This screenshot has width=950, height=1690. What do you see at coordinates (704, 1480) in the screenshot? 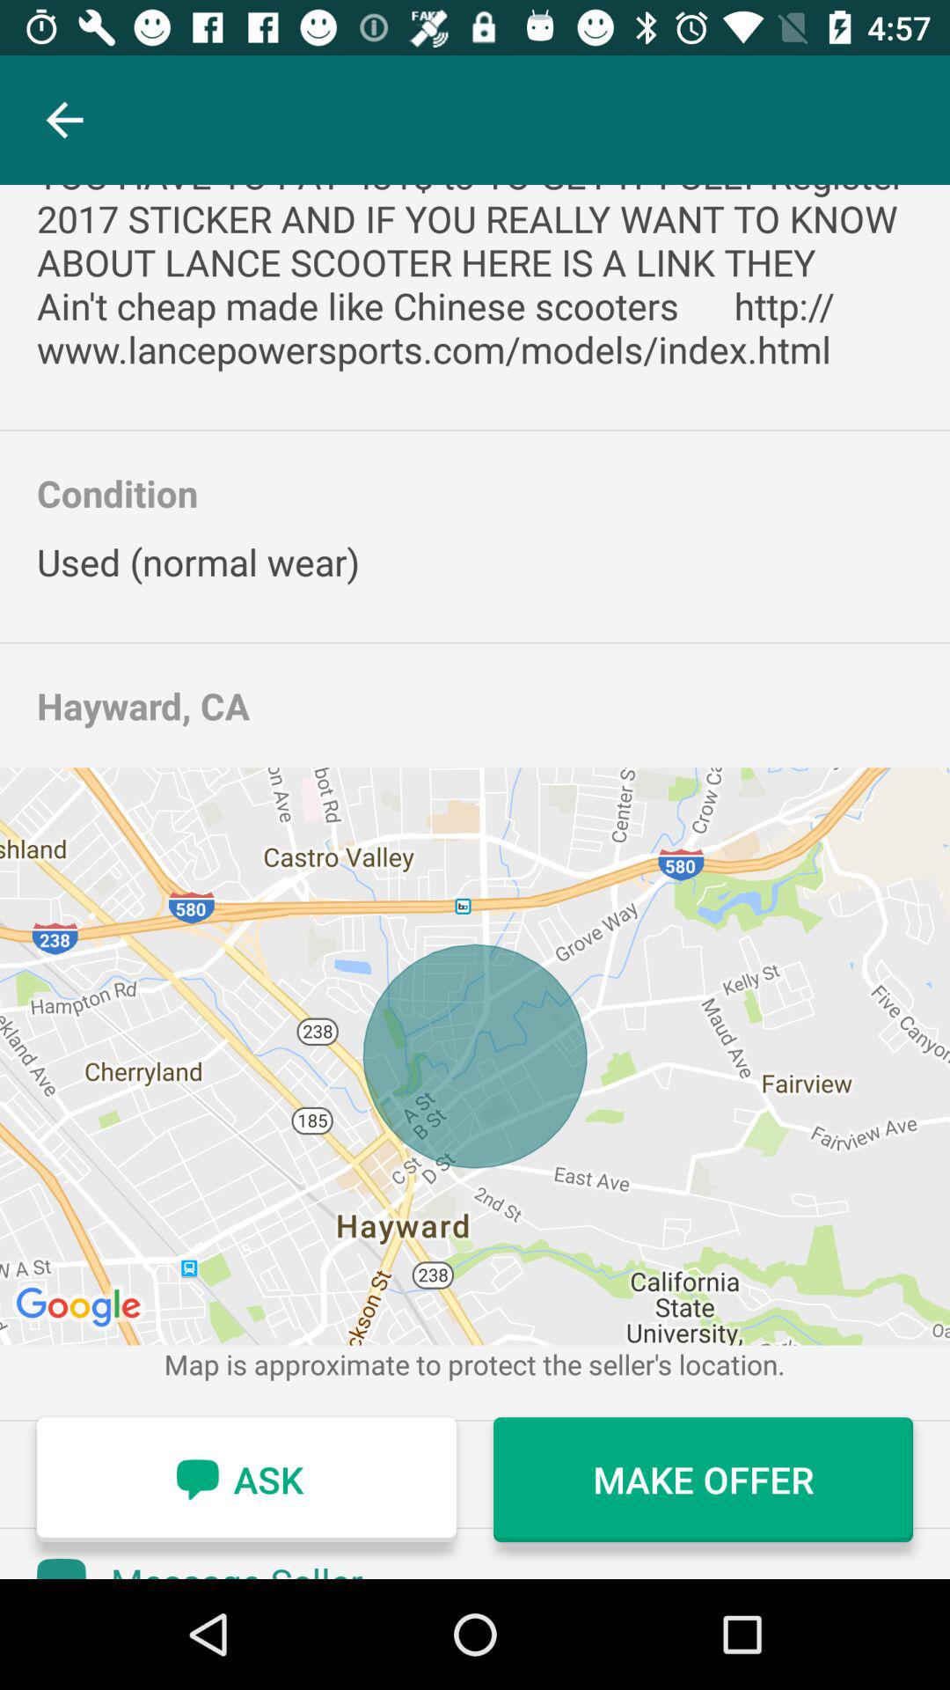
I see `launch icon at the bottom right corner` at bounding box center [704, 1480].